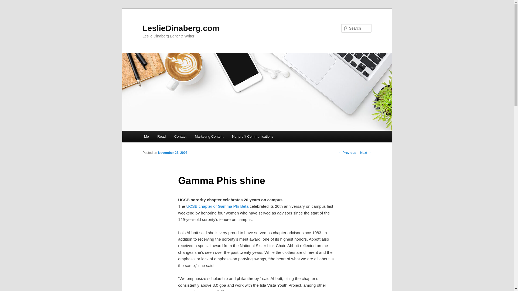 The height and width of the screenshot is (291, 518). I want to click on Search, so click(9, 3).